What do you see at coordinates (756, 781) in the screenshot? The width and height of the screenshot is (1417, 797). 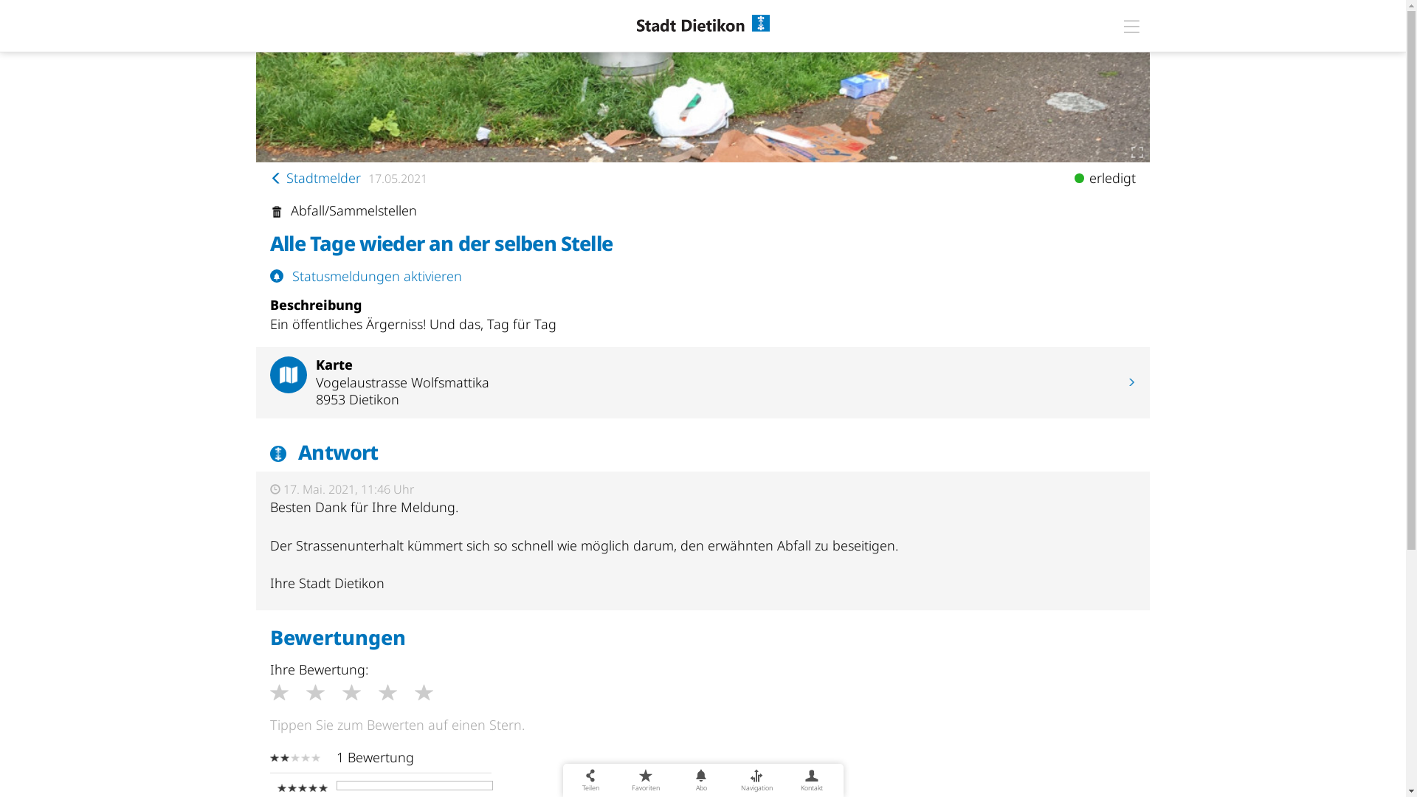 I see `Navigation` at bounding box center [756, 781].